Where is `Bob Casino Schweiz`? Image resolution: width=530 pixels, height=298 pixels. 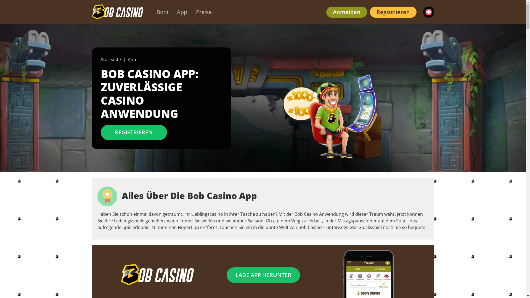
Bob Casino Schweiz is located at coordinates (263, 98).